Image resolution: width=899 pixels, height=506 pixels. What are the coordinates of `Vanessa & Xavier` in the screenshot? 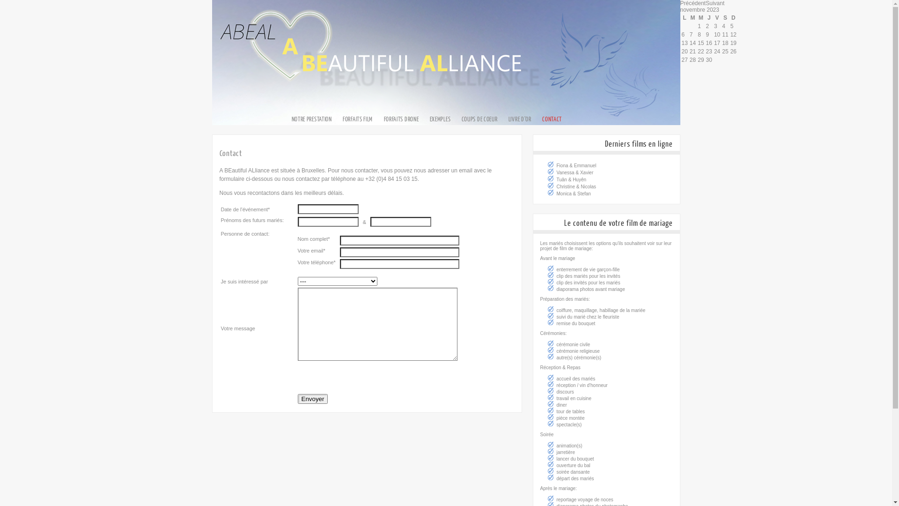 It's located at (575, 172).